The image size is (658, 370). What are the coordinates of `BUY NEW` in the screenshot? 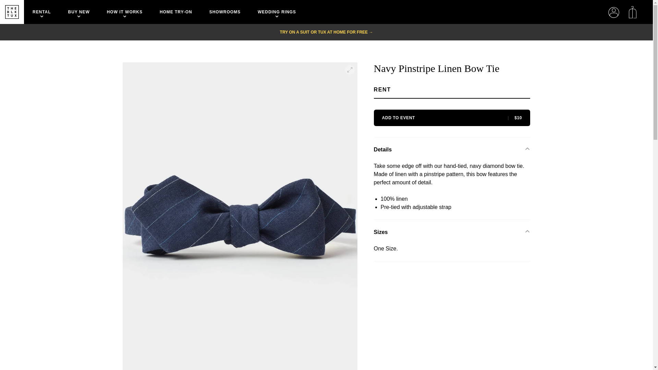 It's located at (79, 12).